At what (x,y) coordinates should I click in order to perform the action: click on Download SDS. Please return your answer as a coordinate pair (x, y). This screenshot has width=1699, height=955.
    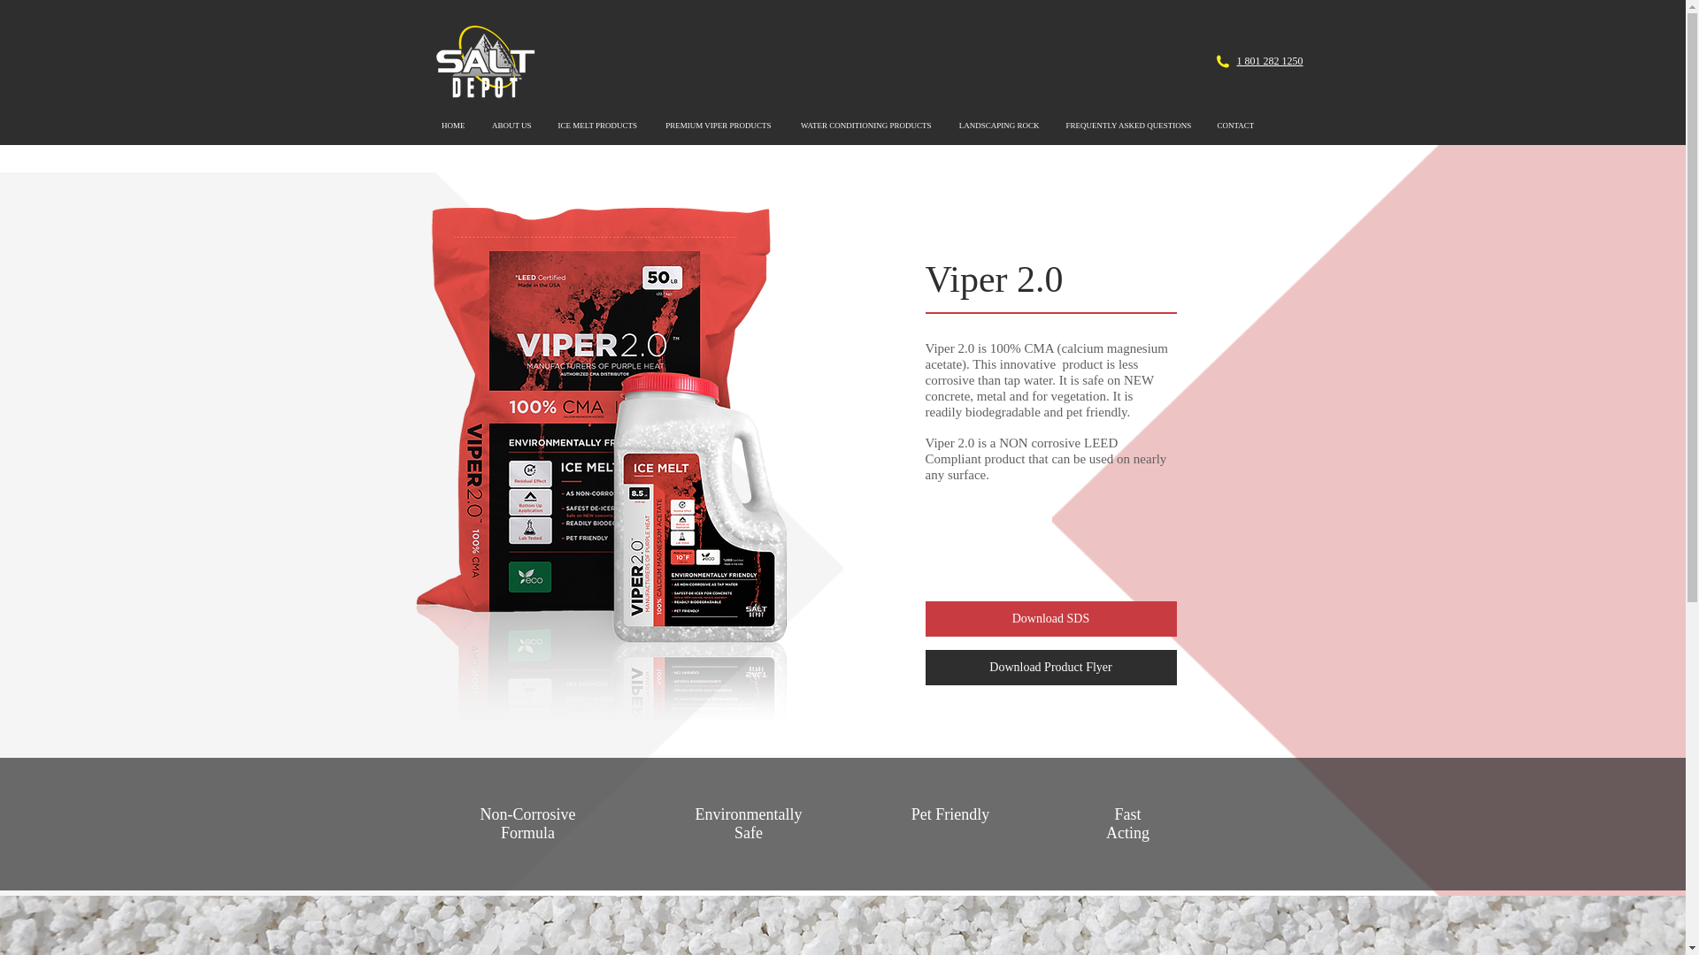
    Looking at the image, I should click on (1051, 619).